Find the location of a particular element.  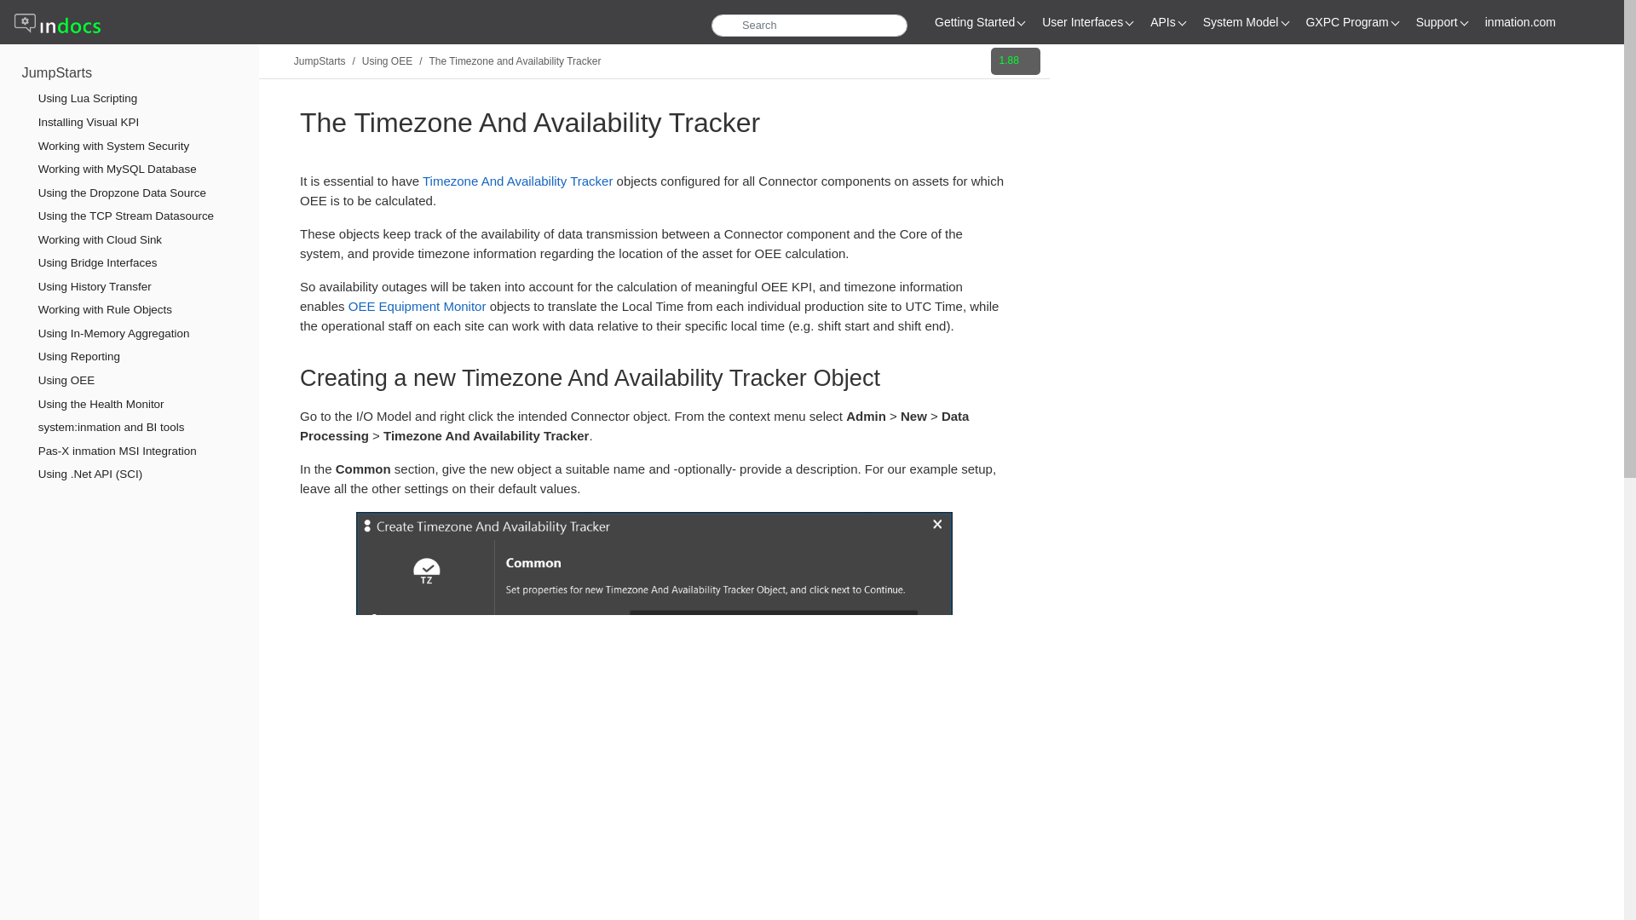

System Model is located at coordinates (1254, 22).